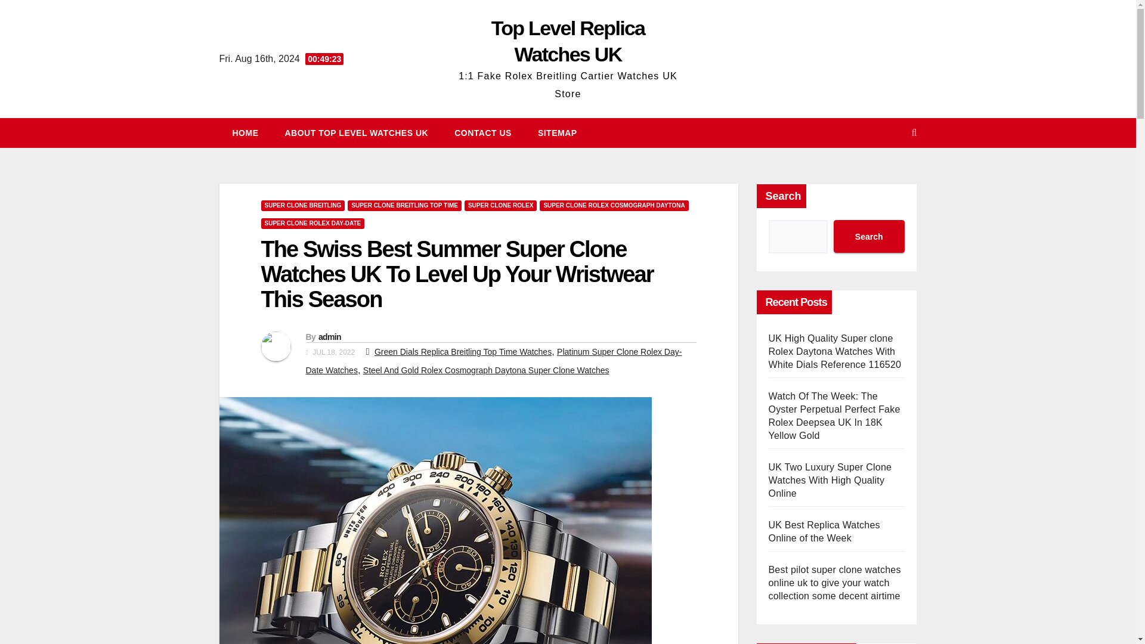 This screenshot has width=1145, height=644. What do you see at coordinates (557, 132) in the screenshot?
I see `SITEMAP` at bounding box center [557, 132].